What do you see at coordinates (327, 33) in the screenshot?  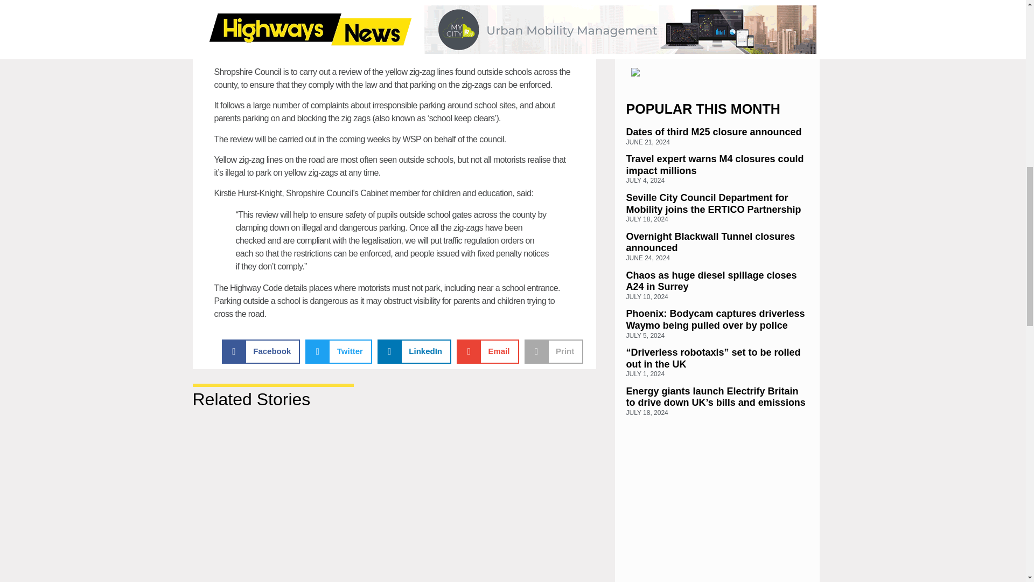 I see `INFRASTRUCTURE` at bounding box center [327, 33].